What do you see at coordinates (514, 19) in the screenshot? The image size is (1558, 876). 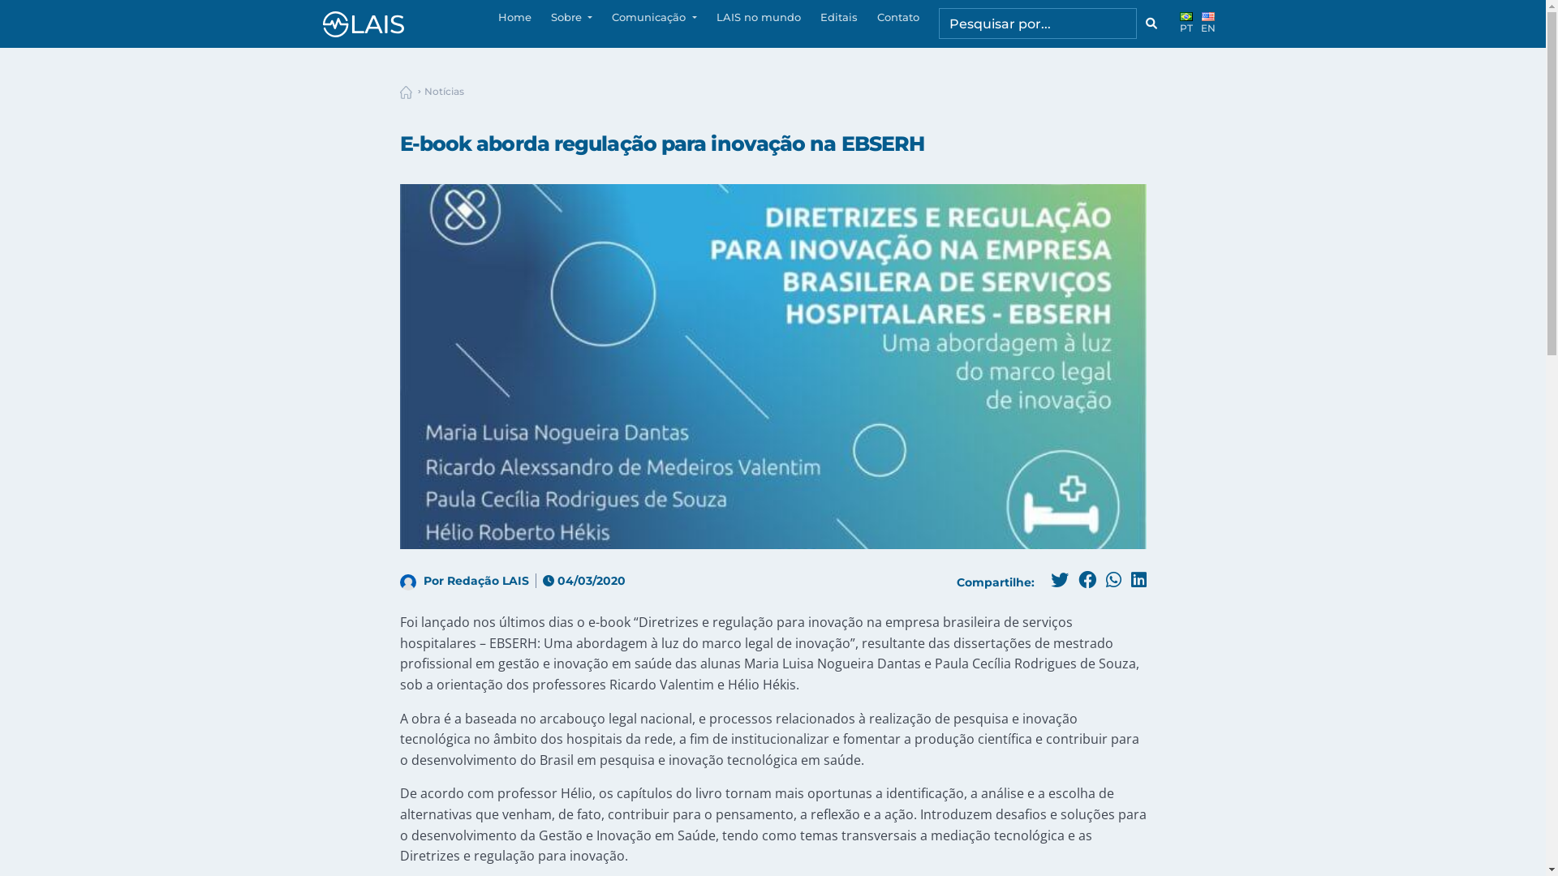 I see `Home` at bounding box center [514, 19].